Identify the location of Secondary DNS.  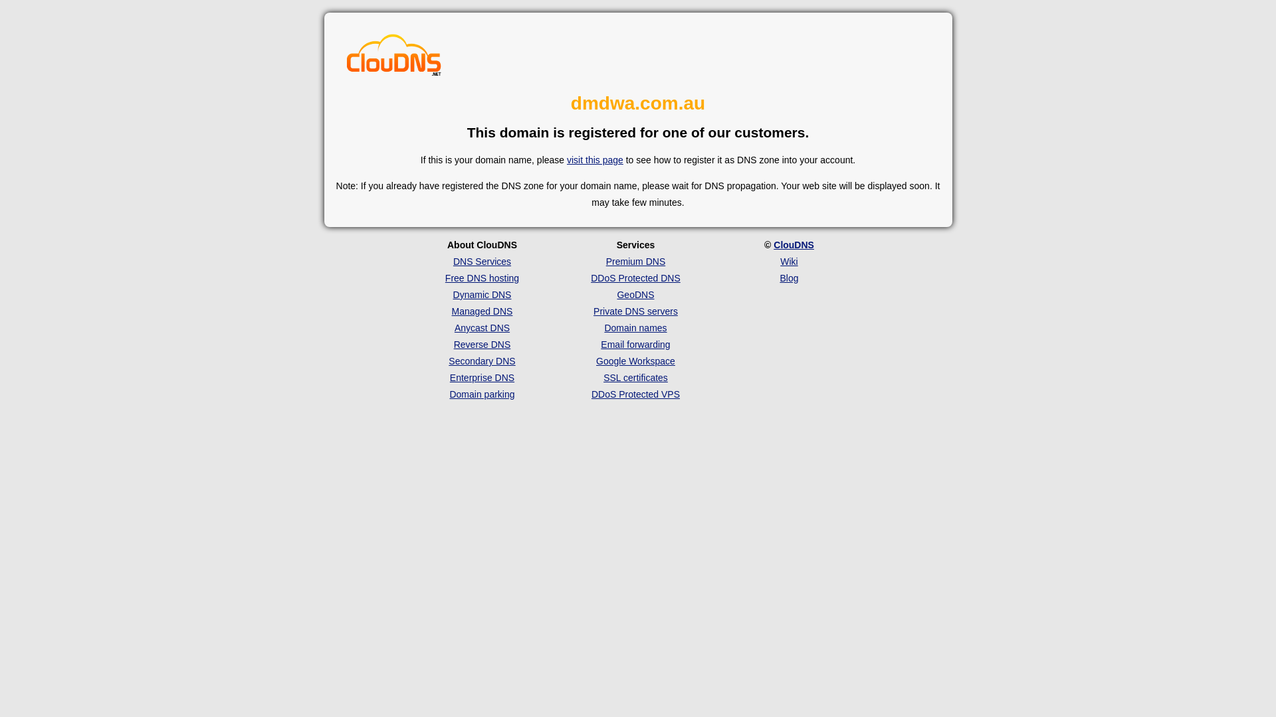
(482, 361).